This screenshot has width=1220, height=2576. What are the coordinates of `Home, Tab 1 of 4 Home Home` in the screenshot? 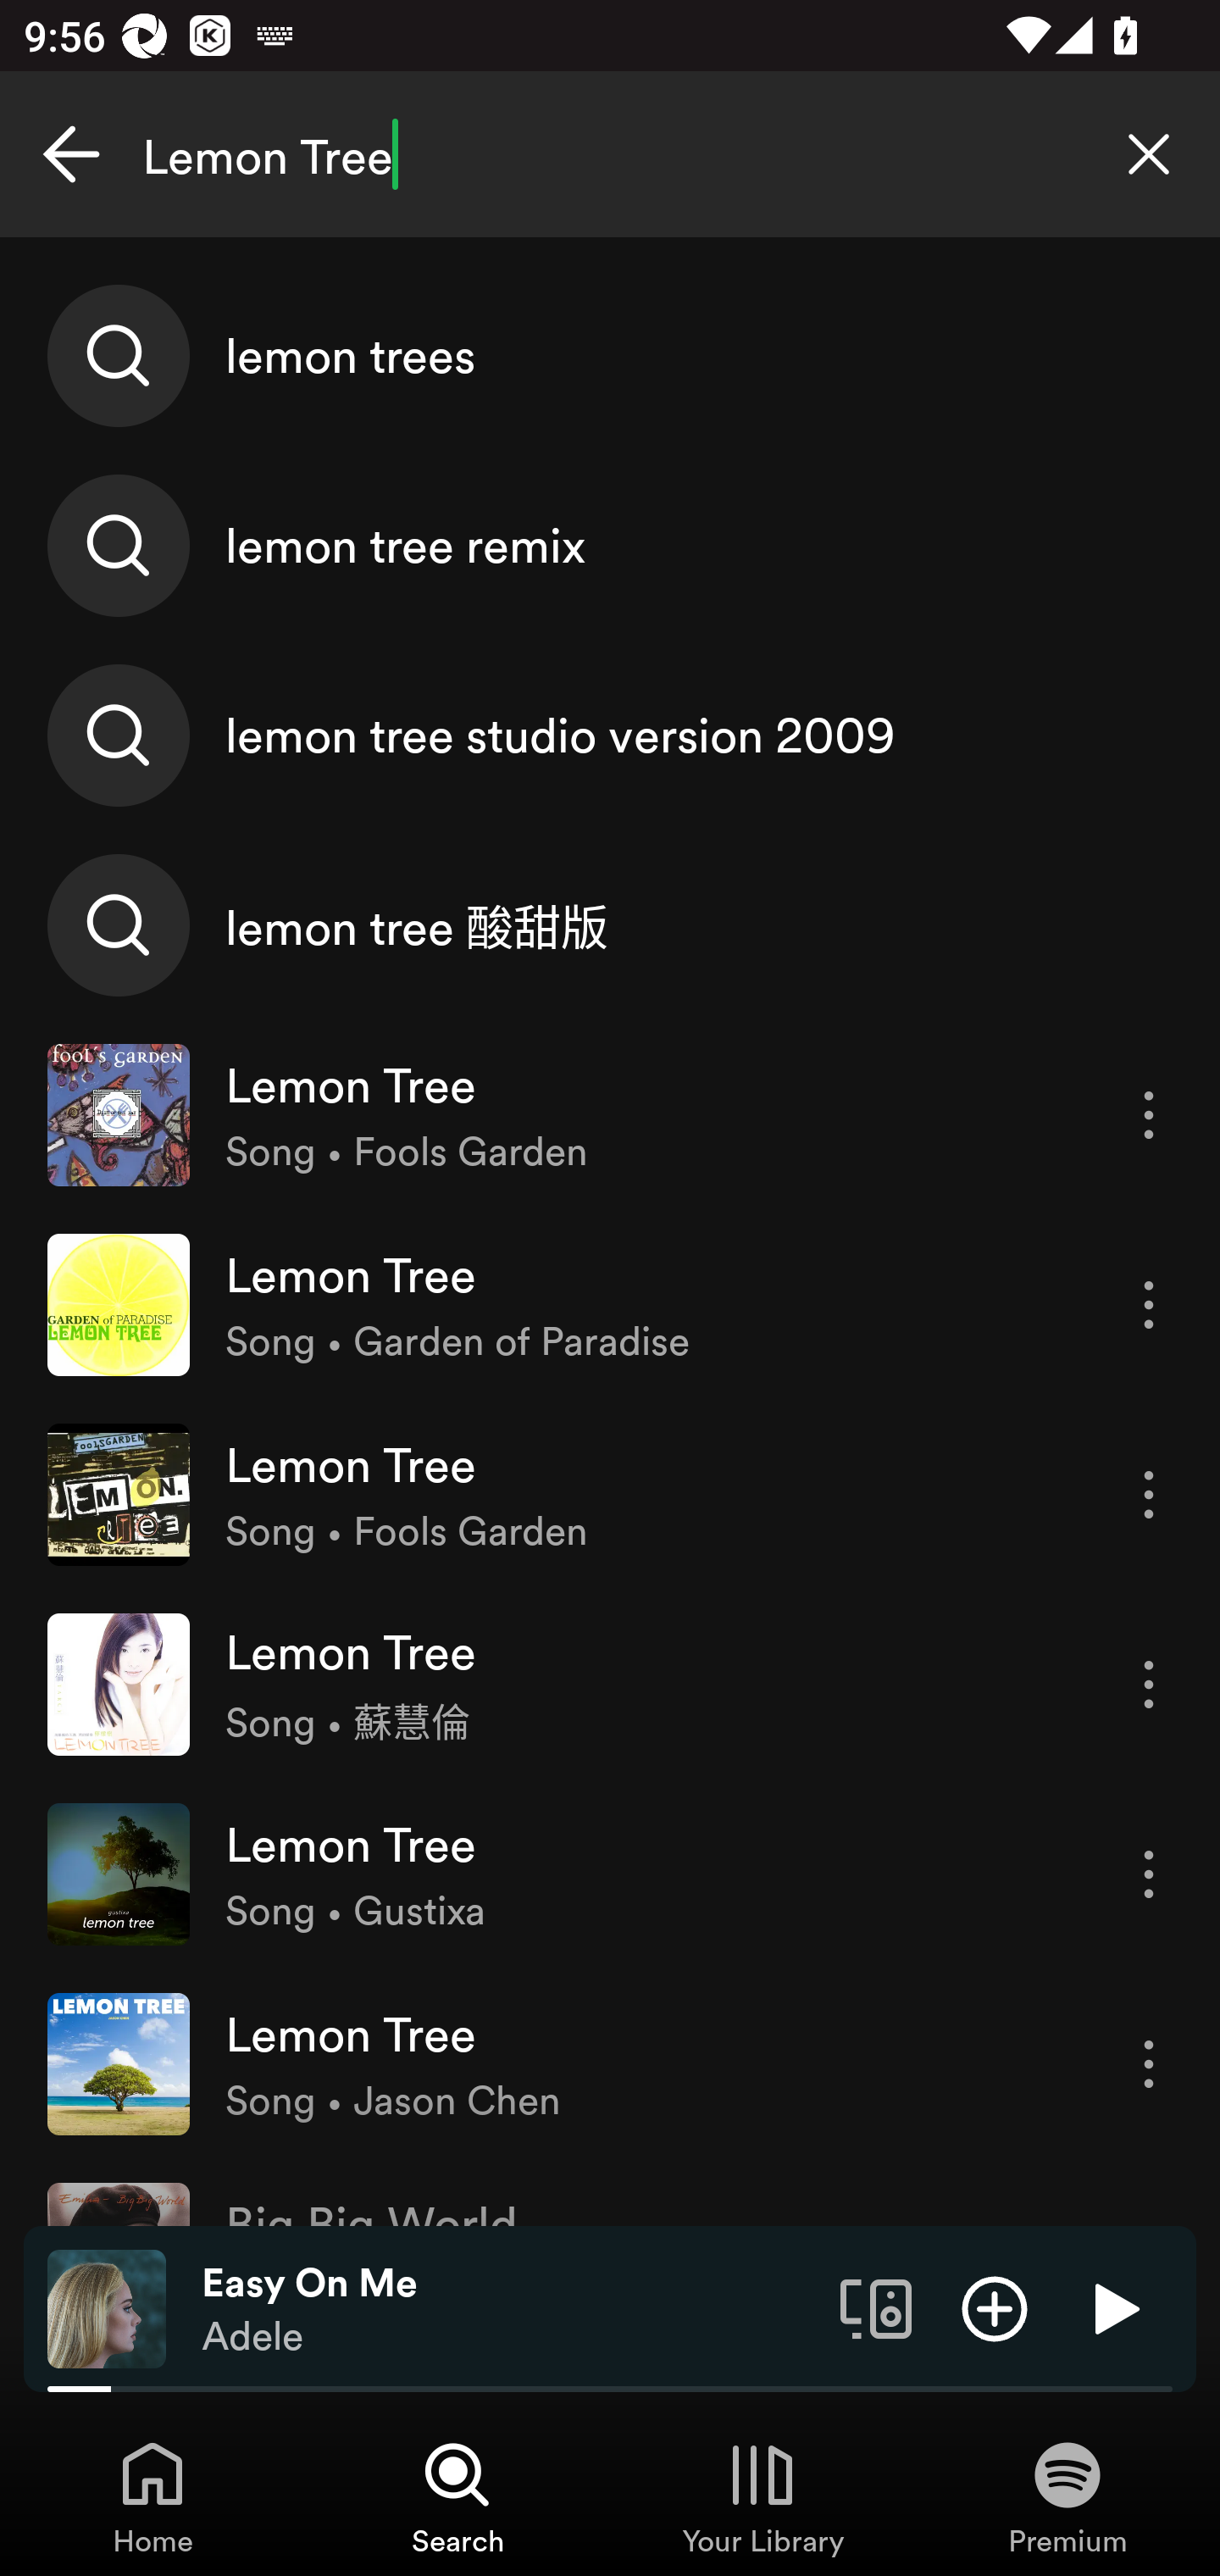 It's located at (152, 2496).